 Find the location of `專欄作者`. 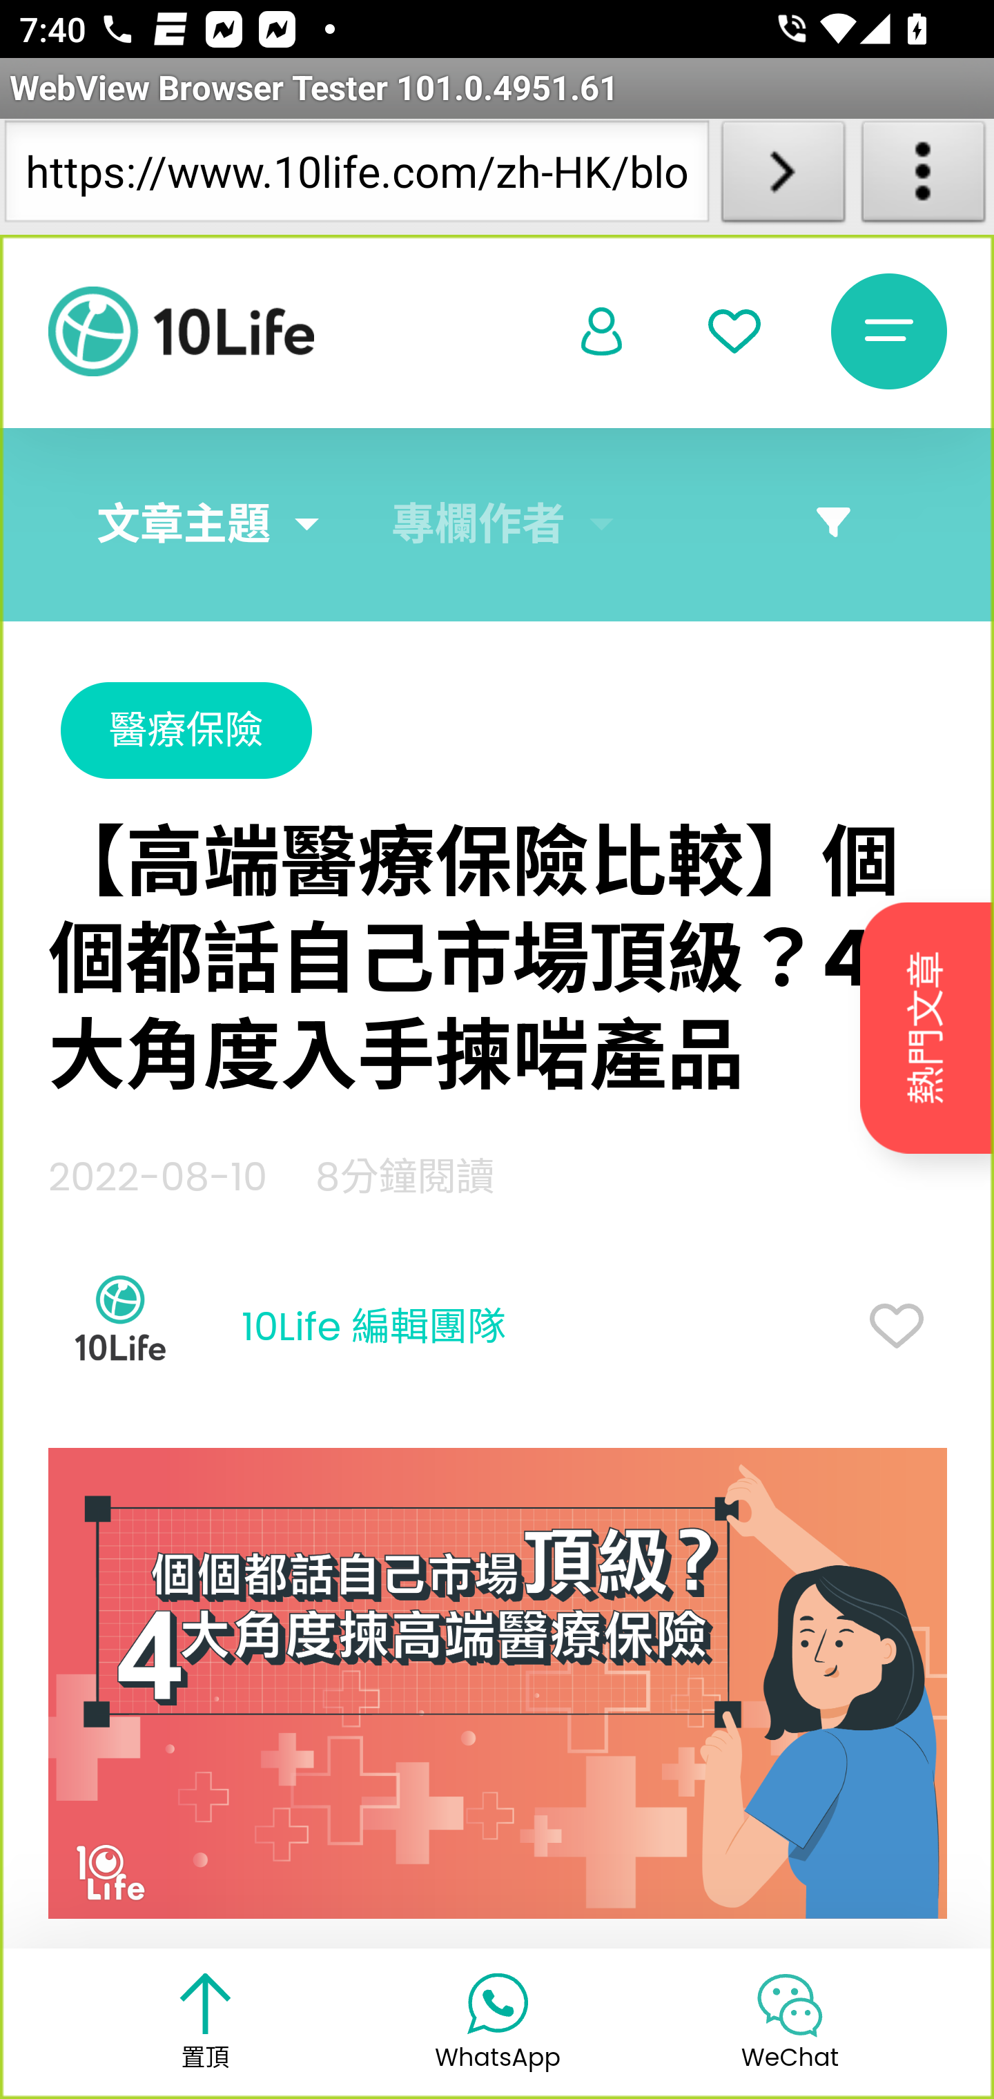

專欄作者 is located at coordinates (479, 525).